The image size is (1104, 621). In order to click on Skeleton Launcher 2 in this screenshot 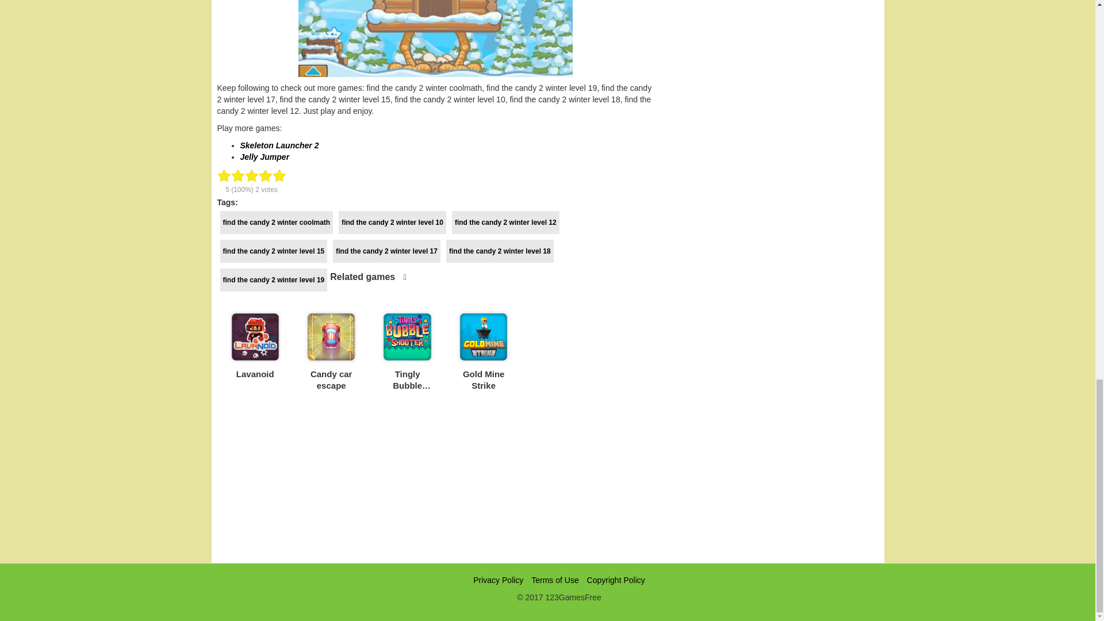, I will do `click(279, 145)`.